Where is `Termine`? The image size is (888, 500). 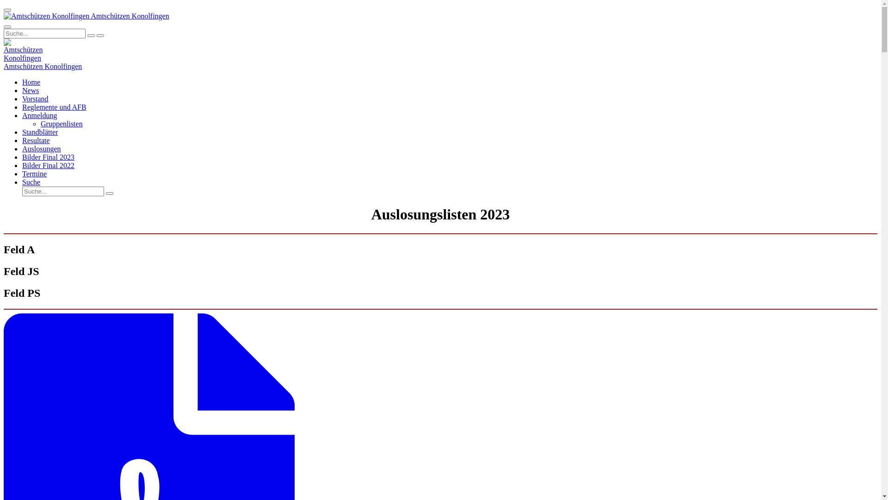 Termine is located at coordinates (34, 174).